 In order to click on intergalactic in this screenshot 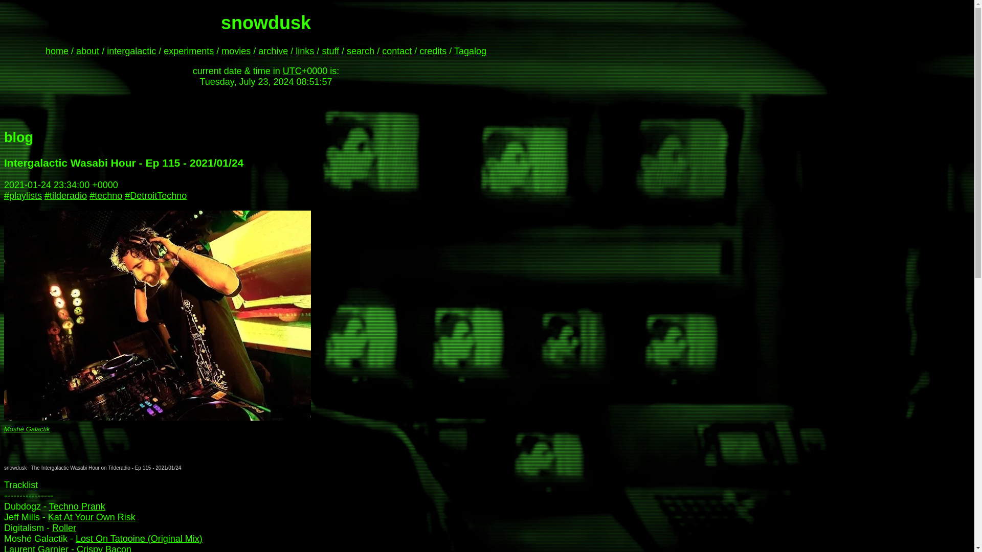, I will do `click(131, 51)`.